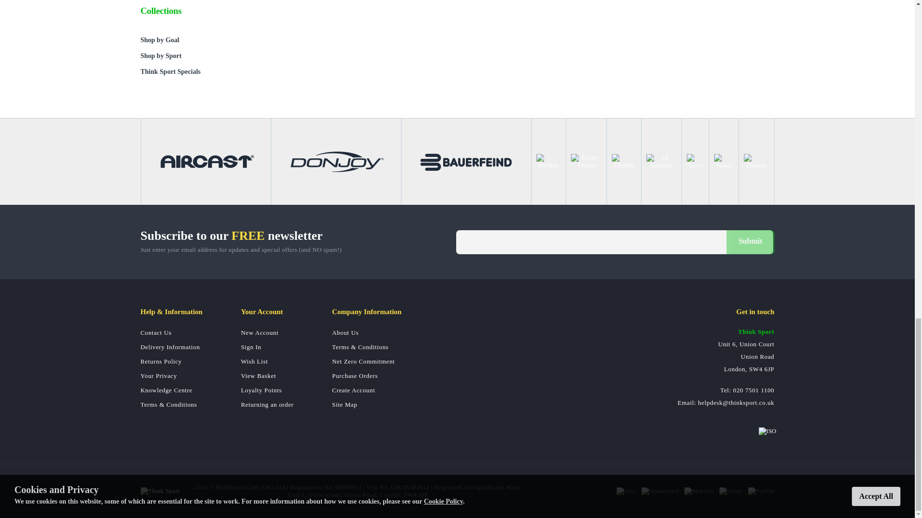  What do you see at coordinates (586, 161) in the screenshot?
I see `Escape Fitness` at bounding box center [586, 161].